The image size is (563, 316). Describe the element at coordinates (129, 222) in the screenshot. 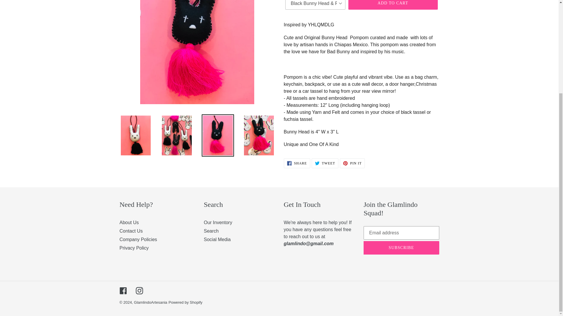

I see `About Us` at that location.